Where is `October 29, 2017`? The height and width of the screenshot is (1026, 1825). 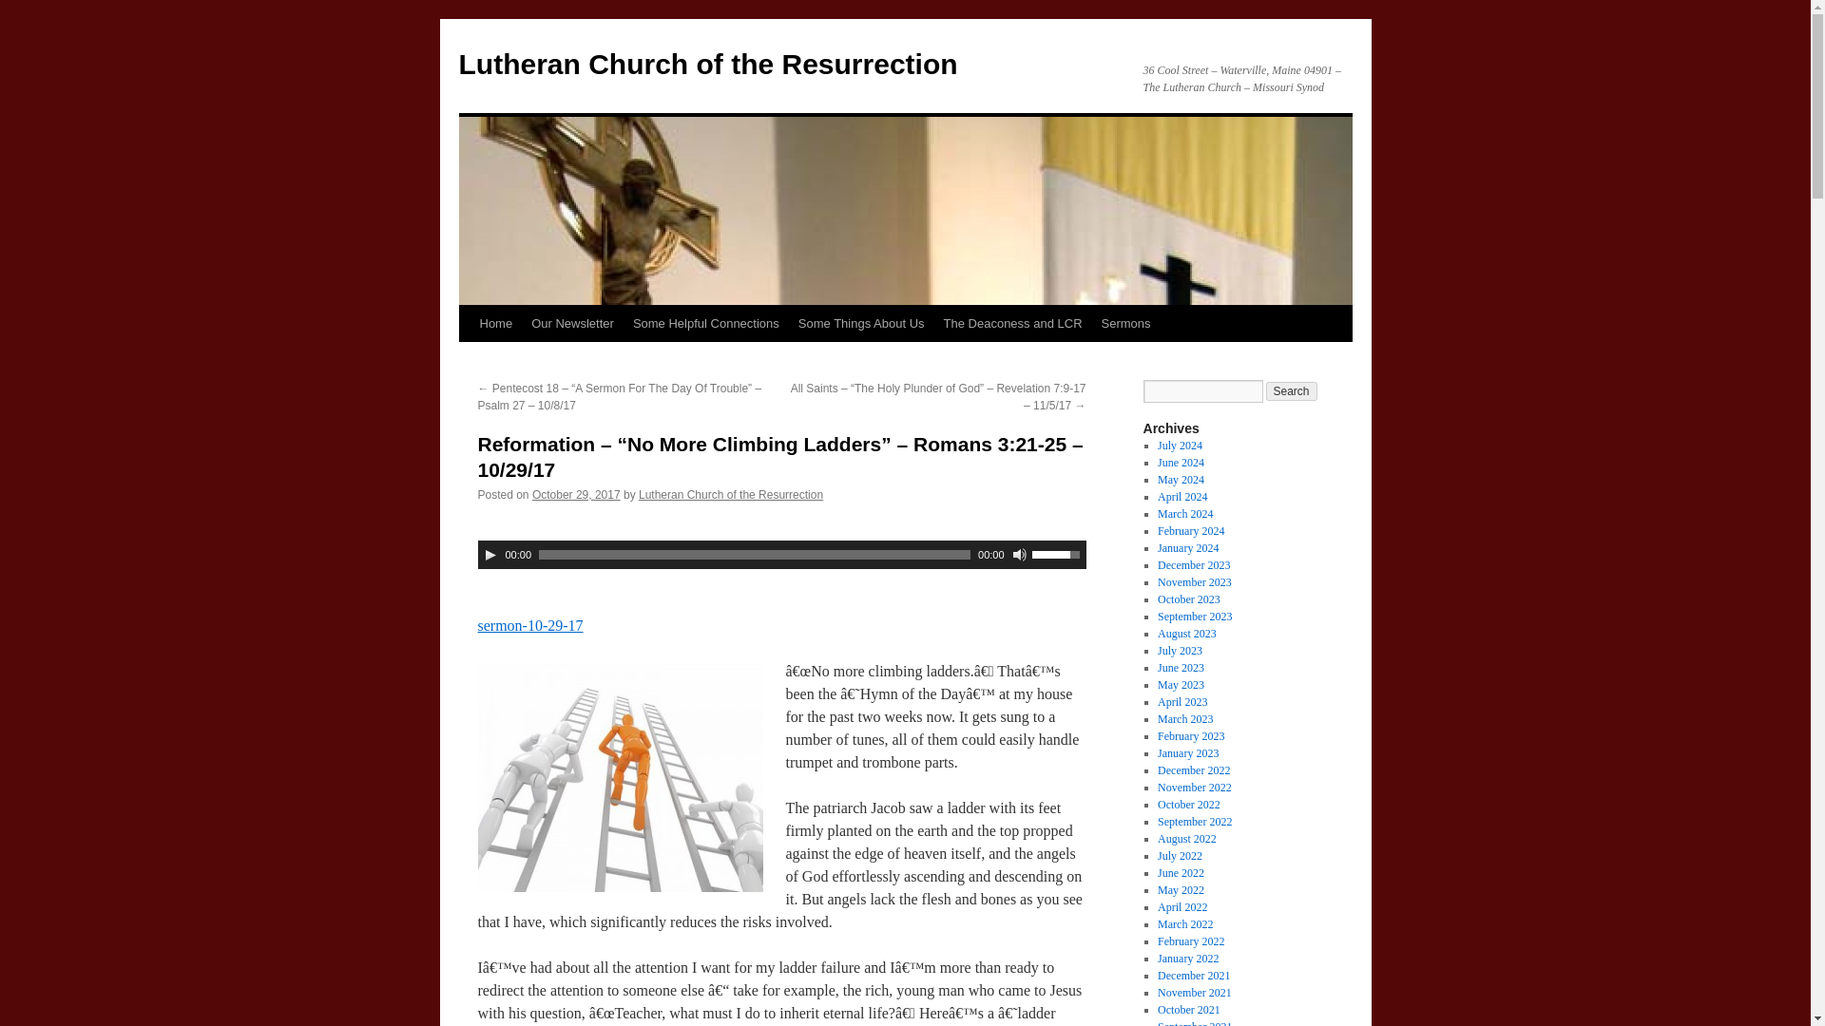 October 29, 2017 is located at coordinates (576, 495).